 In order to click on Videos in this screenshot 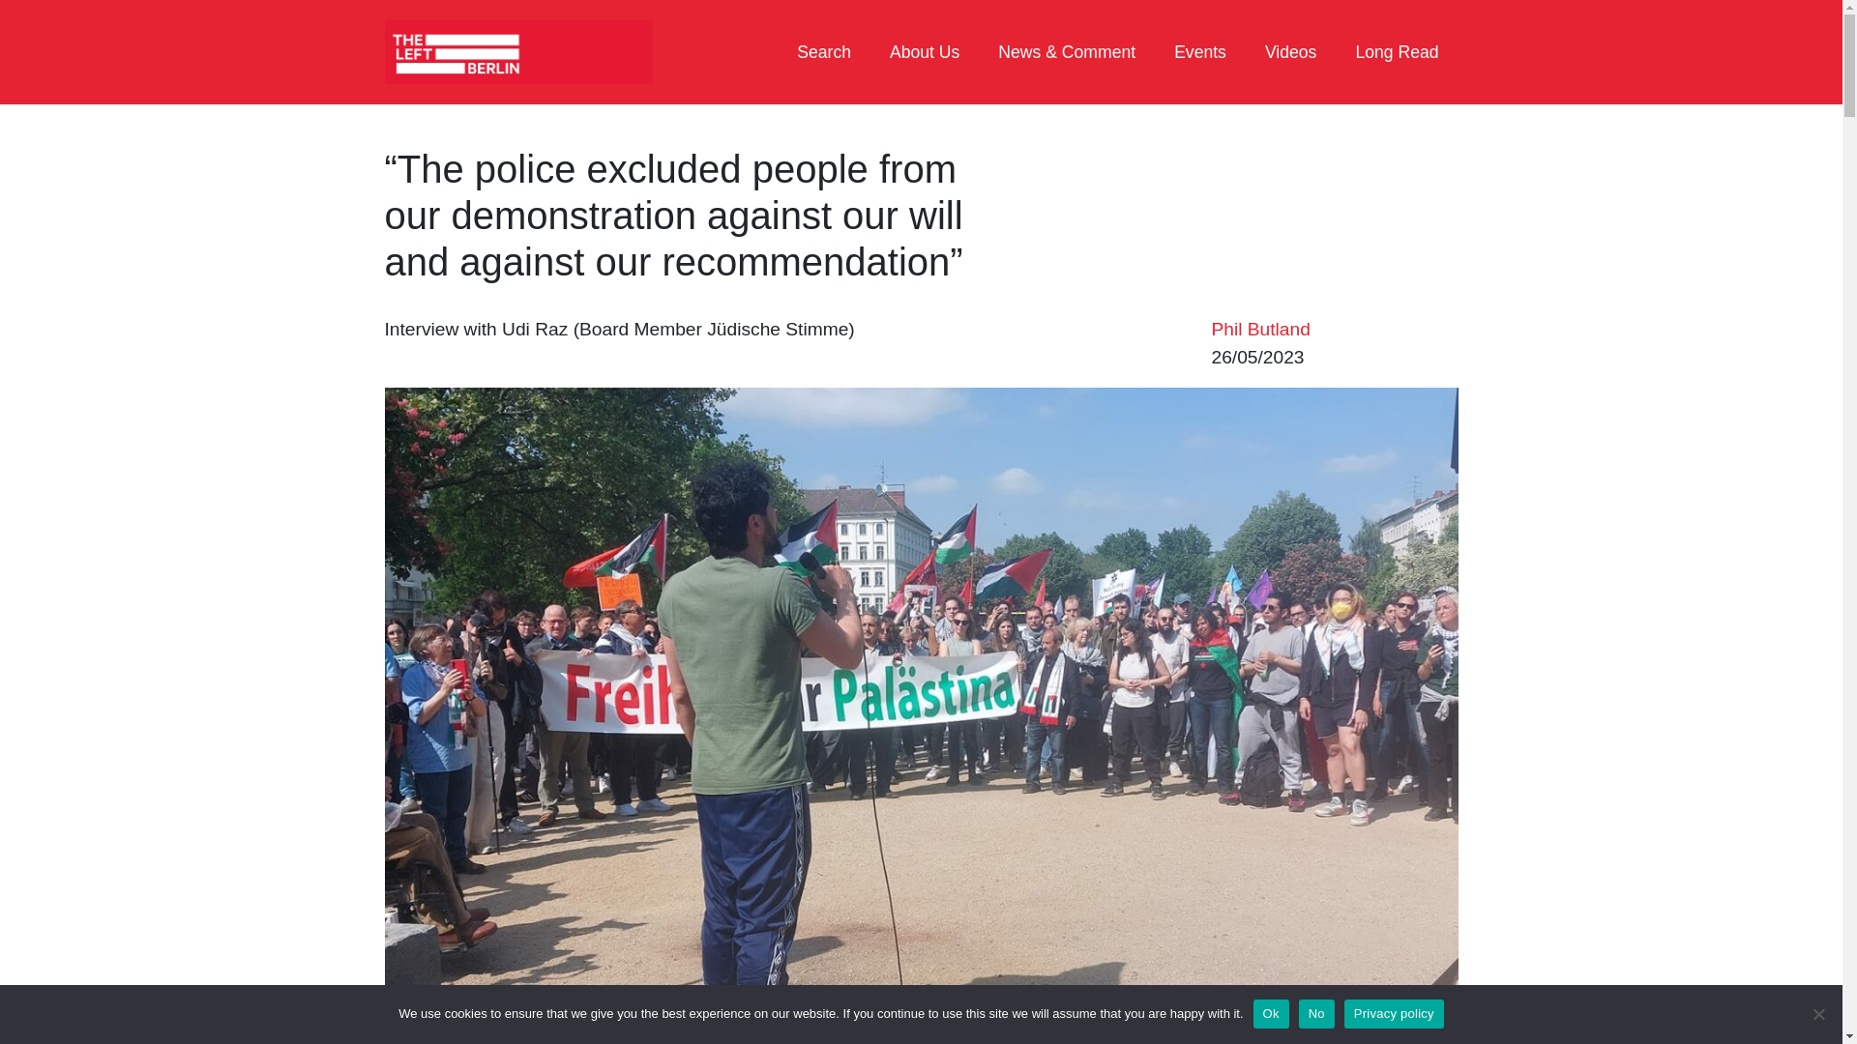, I will do `click(1290, 52)`.